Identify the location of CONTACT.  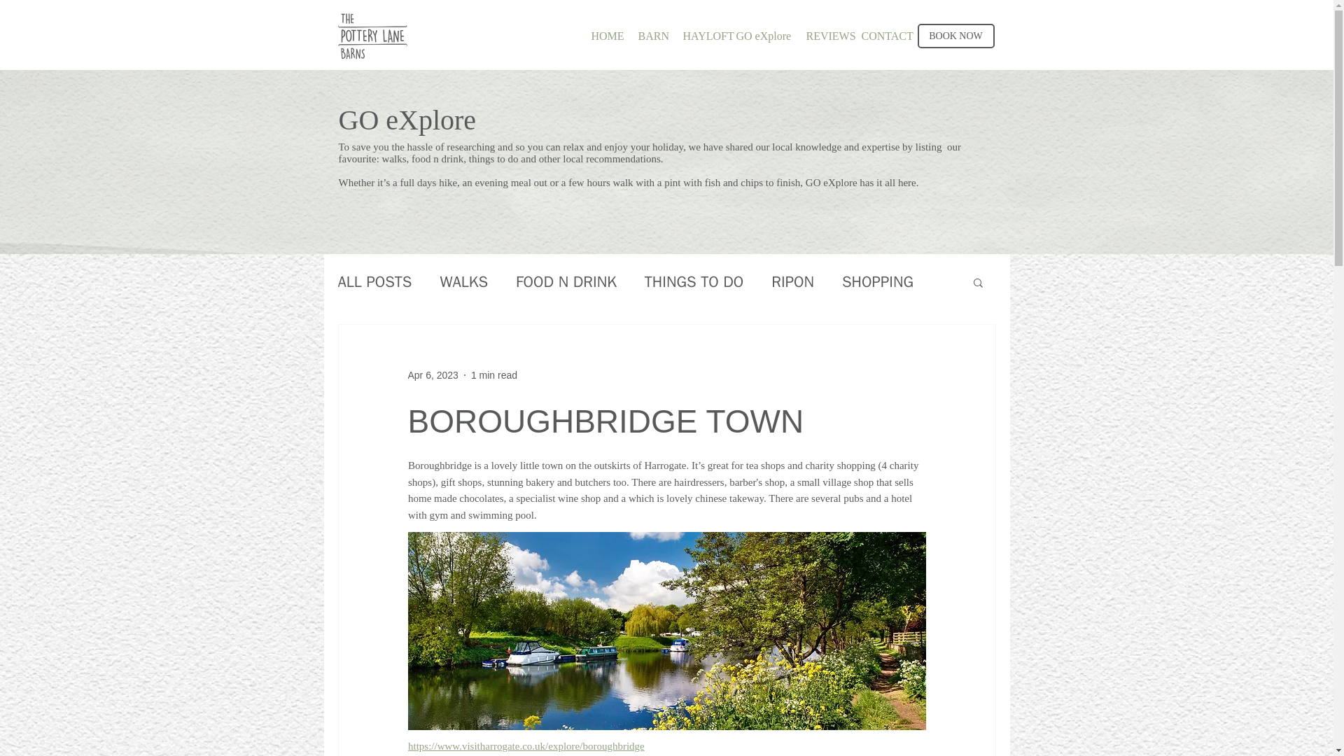
(879, 34).